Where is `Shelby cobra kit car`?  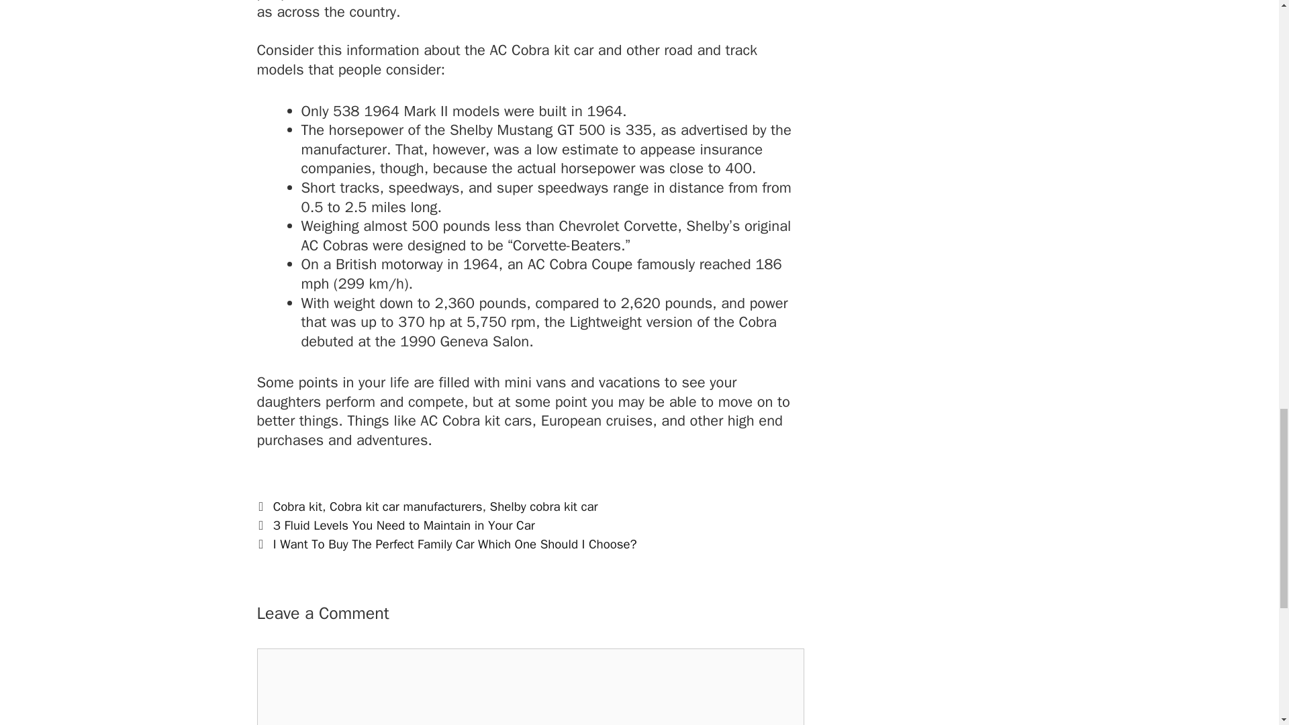 Shelby cobra kit car is located at coordinates (544, 506).